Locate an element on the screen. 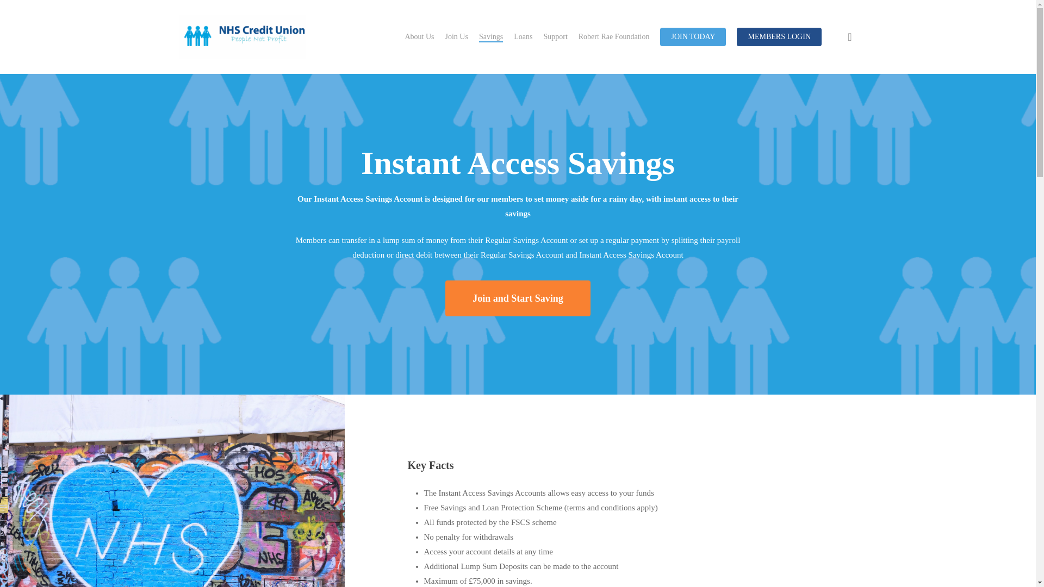  About Us is located at coordinates (419, 37).